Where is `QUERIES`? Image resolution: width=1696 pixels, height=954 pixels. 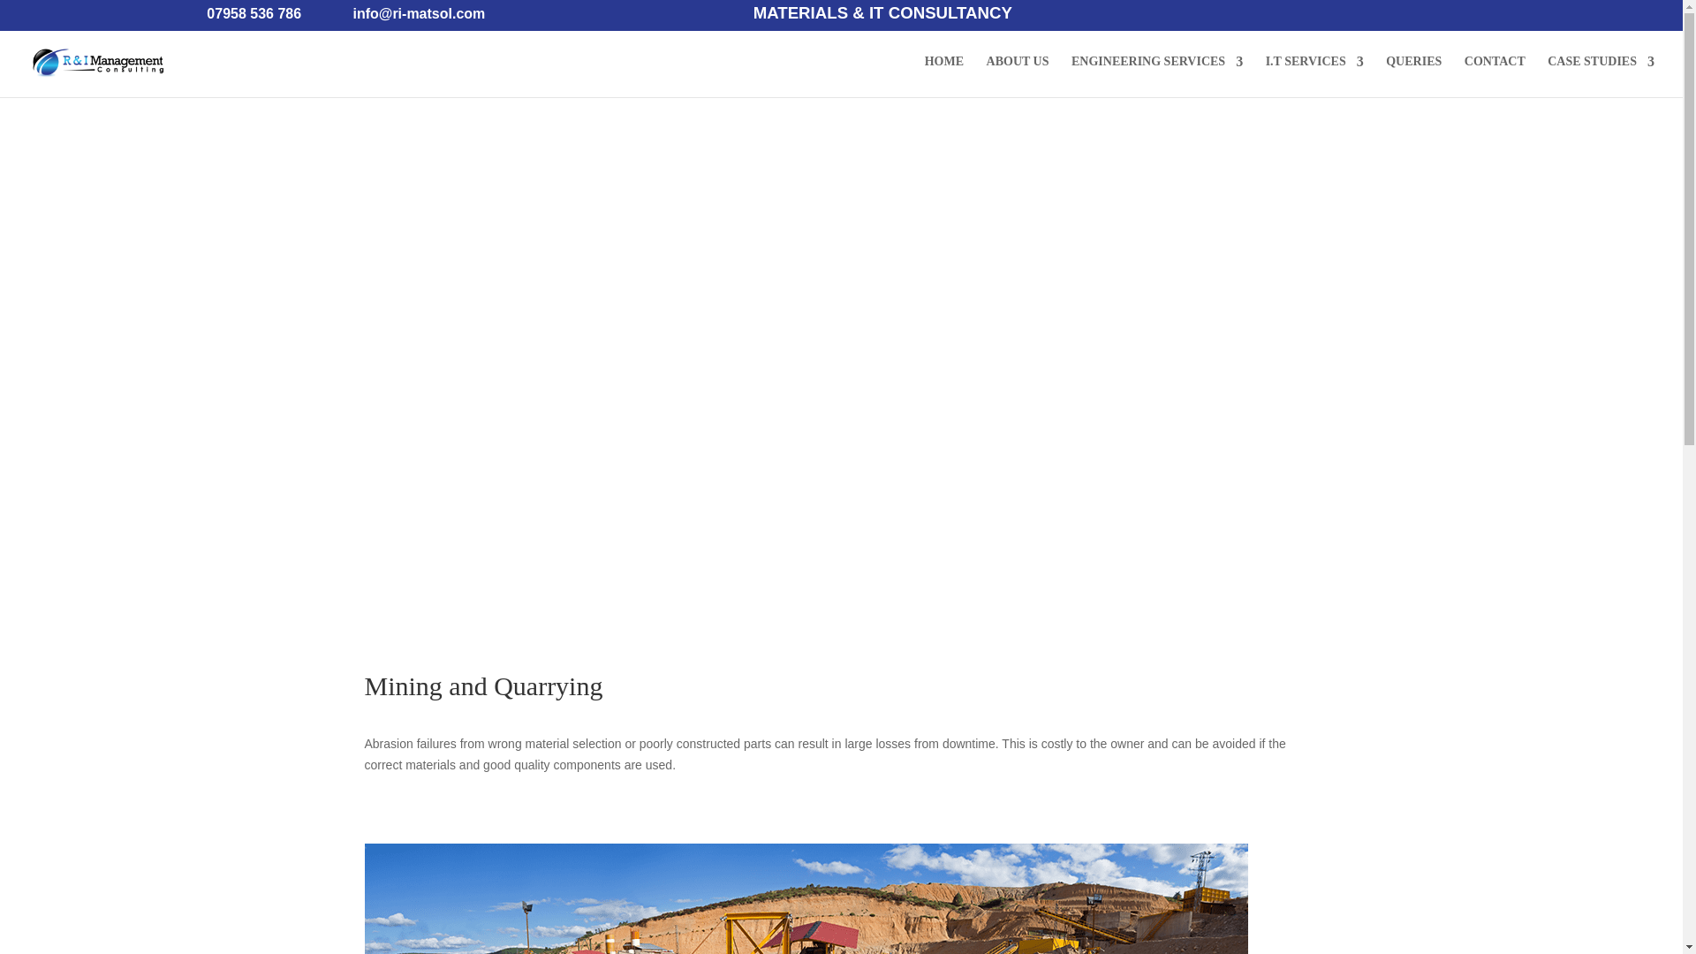 QUERIES is located at coordinates (1413, 76).